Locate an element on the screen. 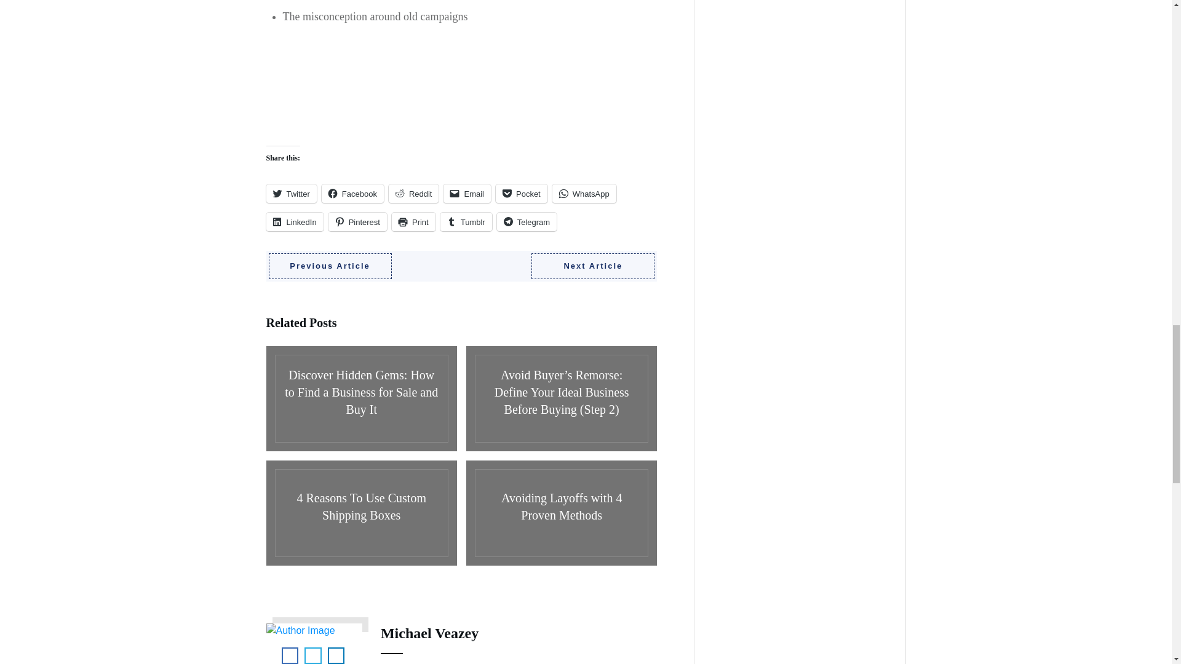  Pocket is located at coordinates (522, 194).